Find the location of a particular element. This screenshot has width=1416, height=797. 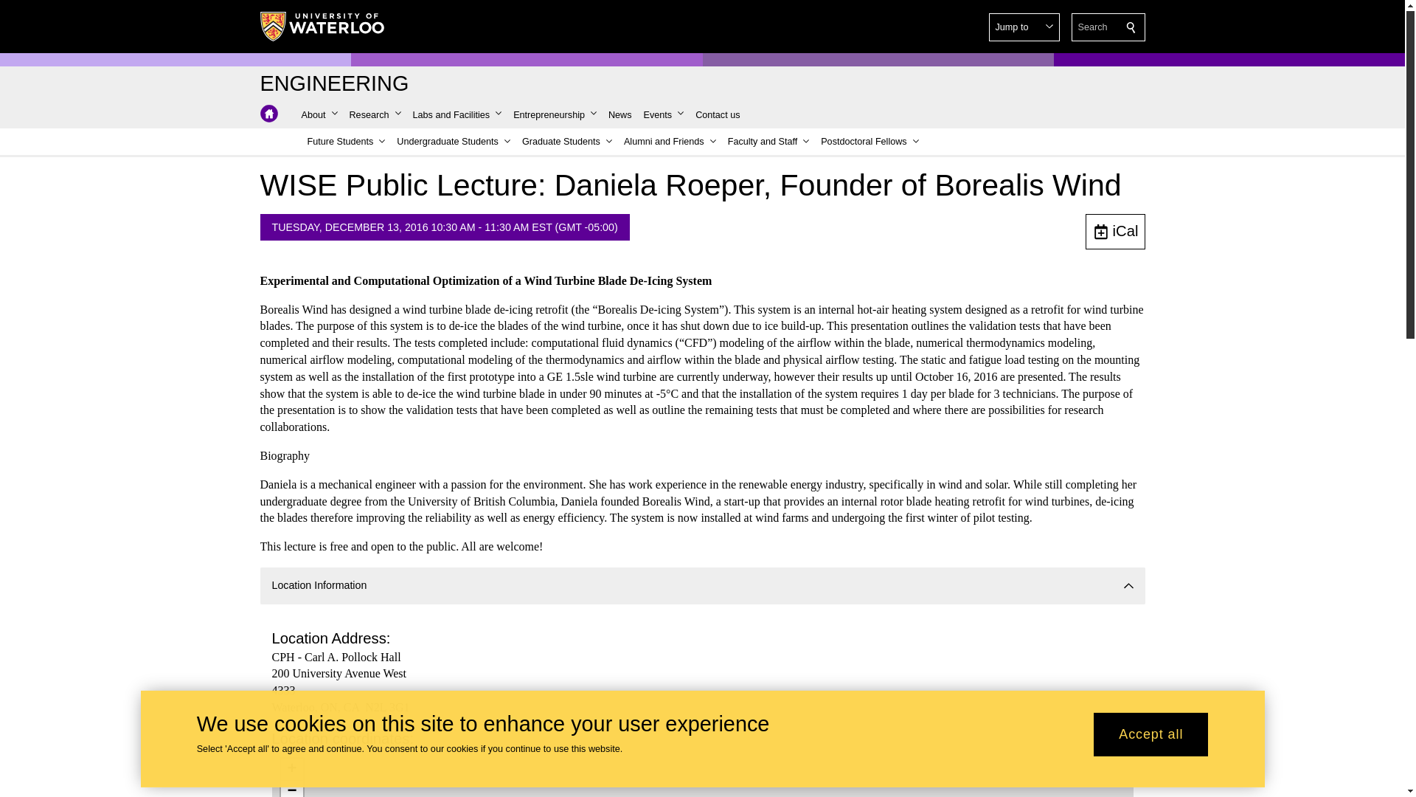

Zoom in is located at coordinates (291, 770).